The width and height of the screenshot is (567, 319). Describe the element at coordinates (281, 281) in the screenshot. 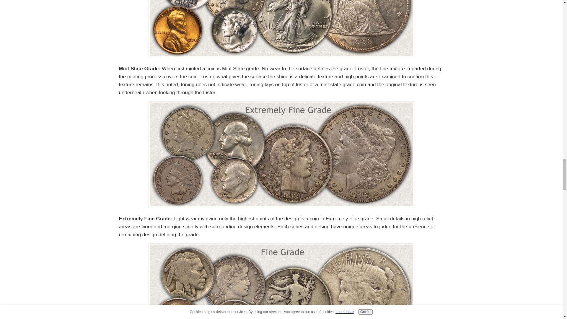

I see `Examples of Fine Grade Coins` at that location.